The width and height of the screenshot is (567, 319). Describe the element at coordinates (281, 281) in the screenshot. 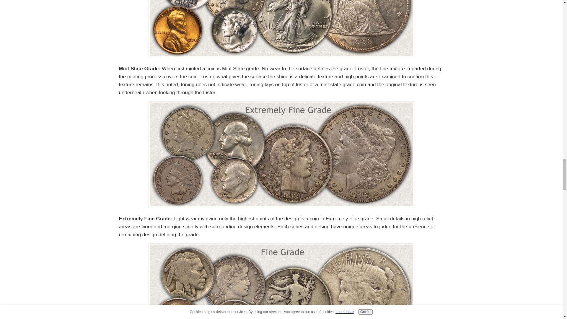

I see `Examples of Fine Grade Coins` at that location.